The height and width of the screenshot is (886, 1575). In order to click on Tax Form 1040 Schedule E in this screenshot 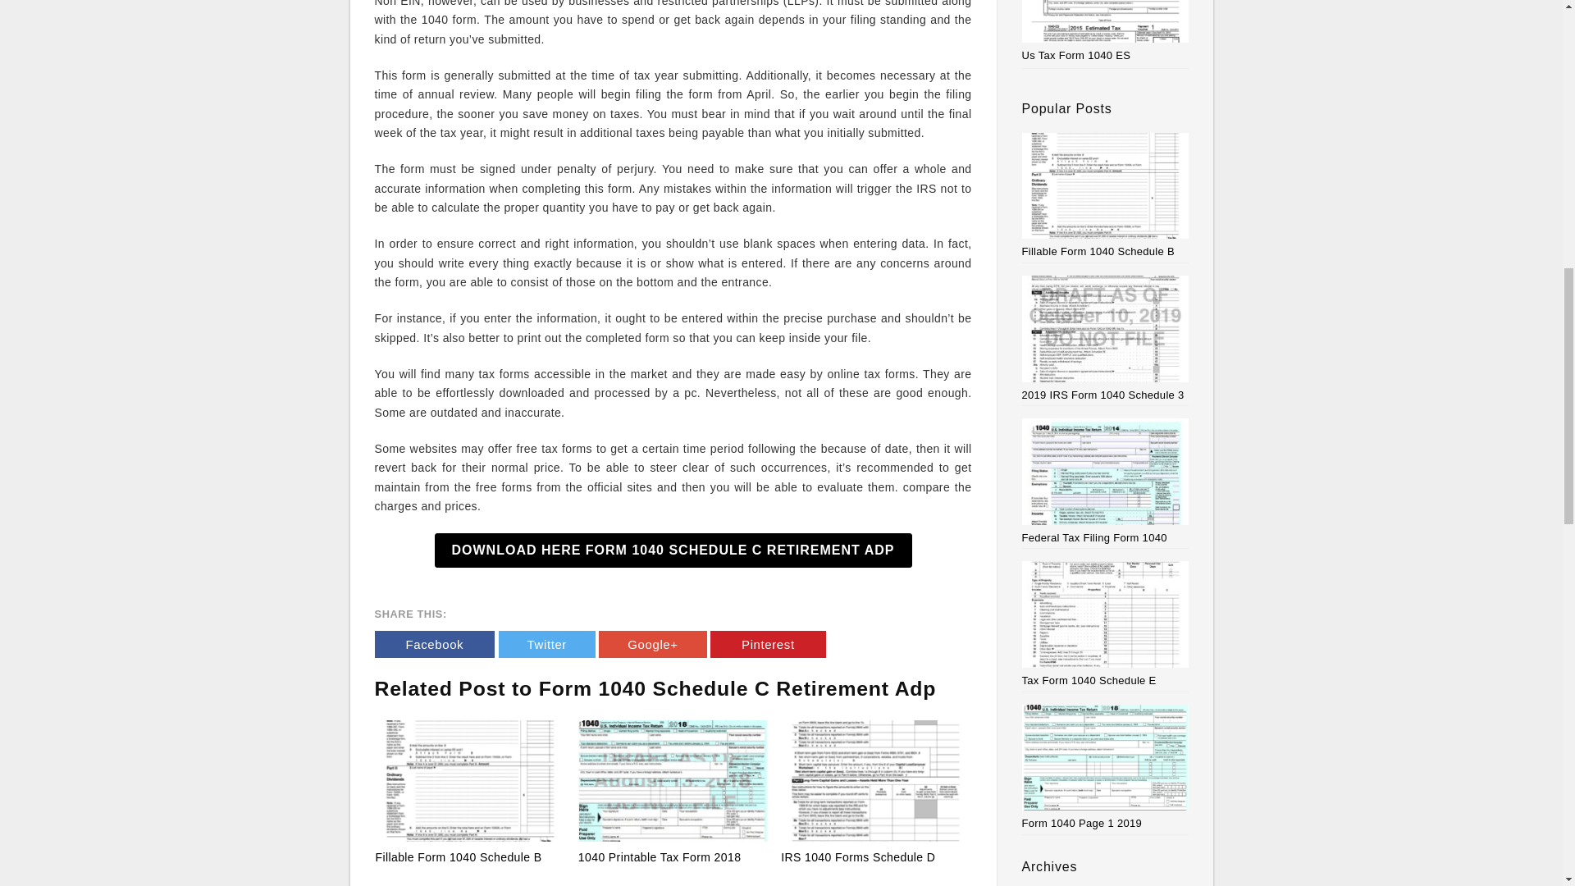, I will do `click(1106, 623)`.